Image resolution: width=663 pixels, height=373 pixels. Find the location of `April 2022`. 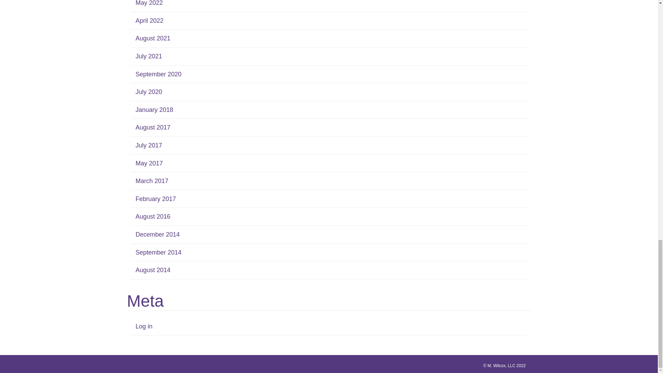

April 2022 is located at coordinates (149, 21).